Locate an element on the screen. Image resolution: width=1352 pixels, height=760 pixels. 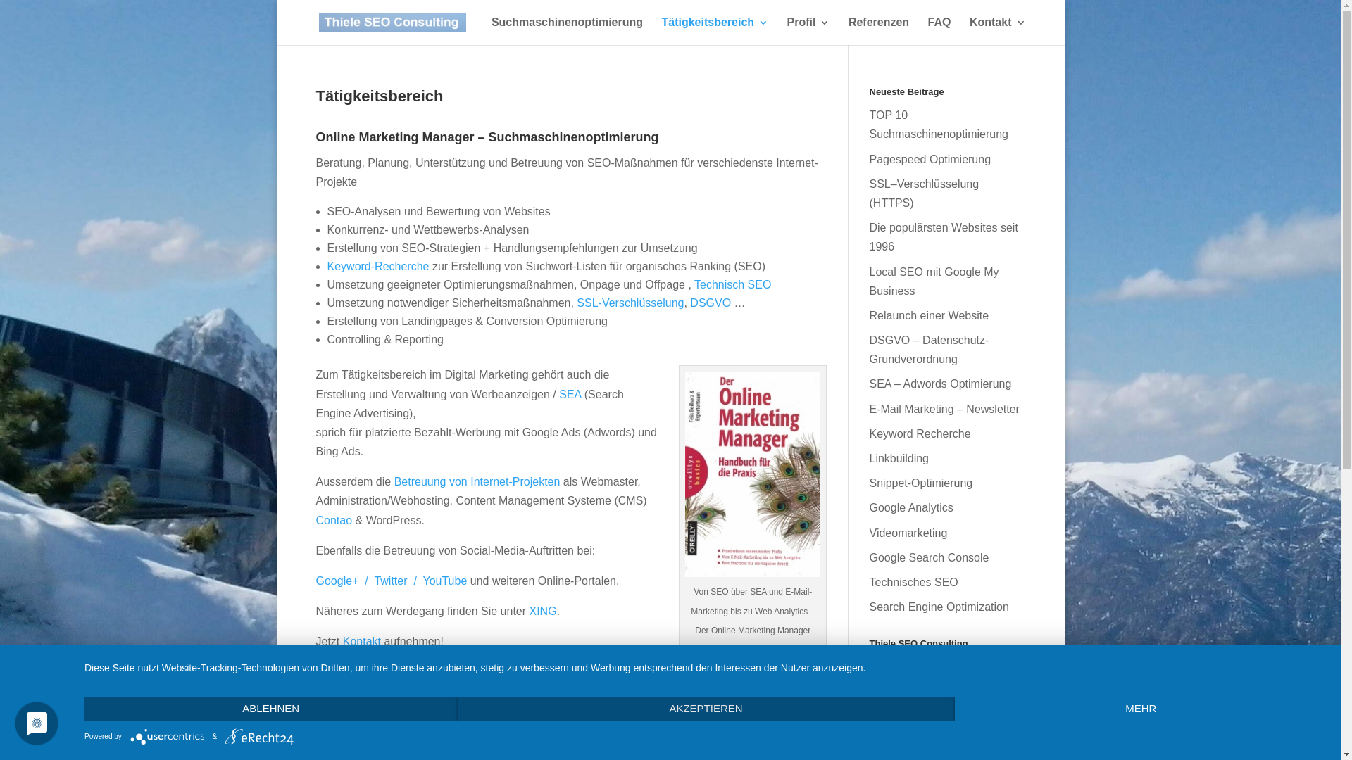
Linkbuilding is located at coordinates (899, 459).